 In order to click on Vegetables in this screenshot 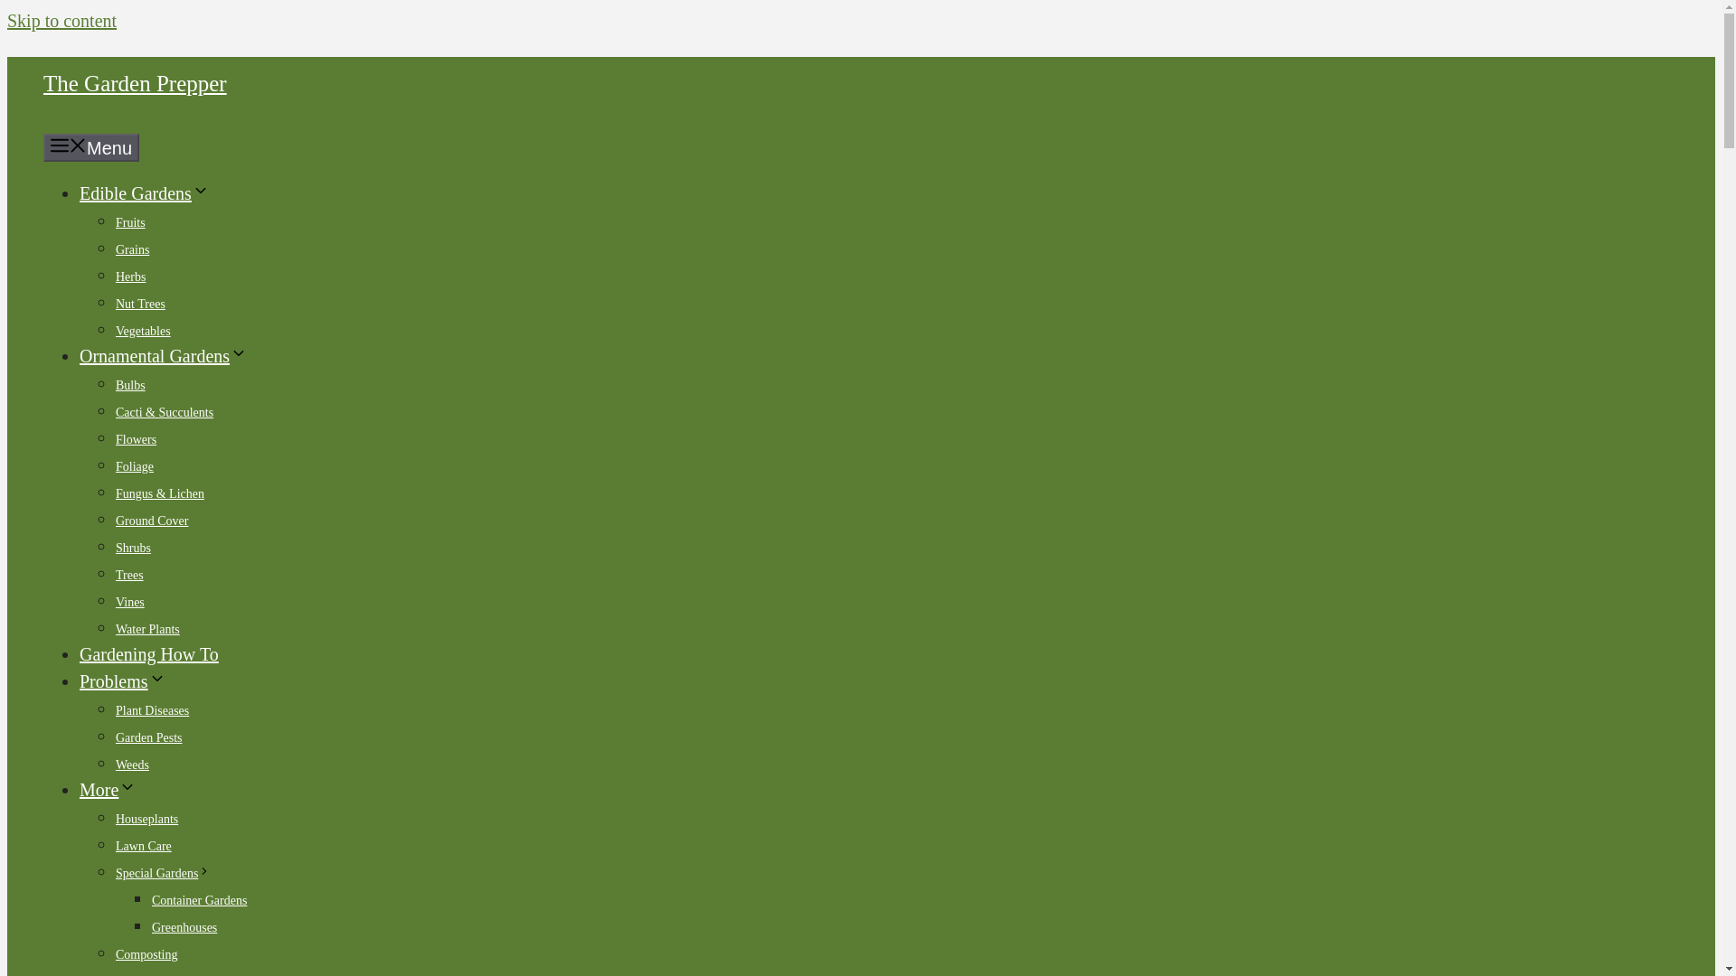, I will do `click(143, 331)`.